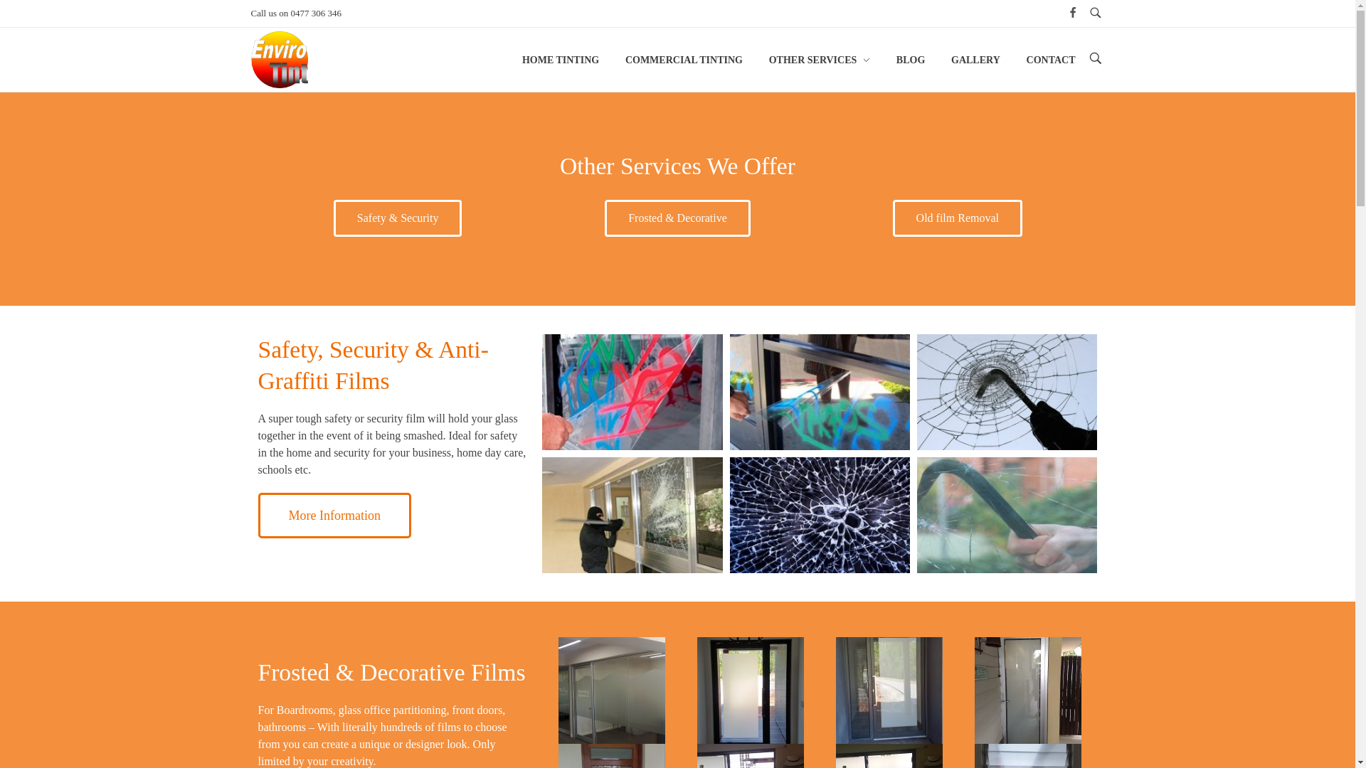  Describe the element at coordinates (677, 218) in the screenshot. I see `Frosted & Decorative` at that location.